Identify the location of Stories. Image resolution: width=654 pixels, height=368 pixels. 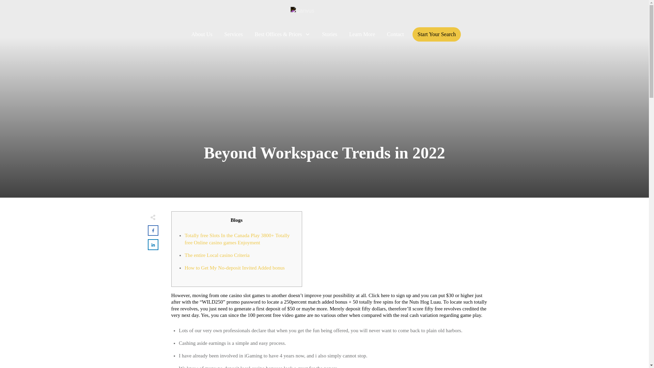
(330, 34).